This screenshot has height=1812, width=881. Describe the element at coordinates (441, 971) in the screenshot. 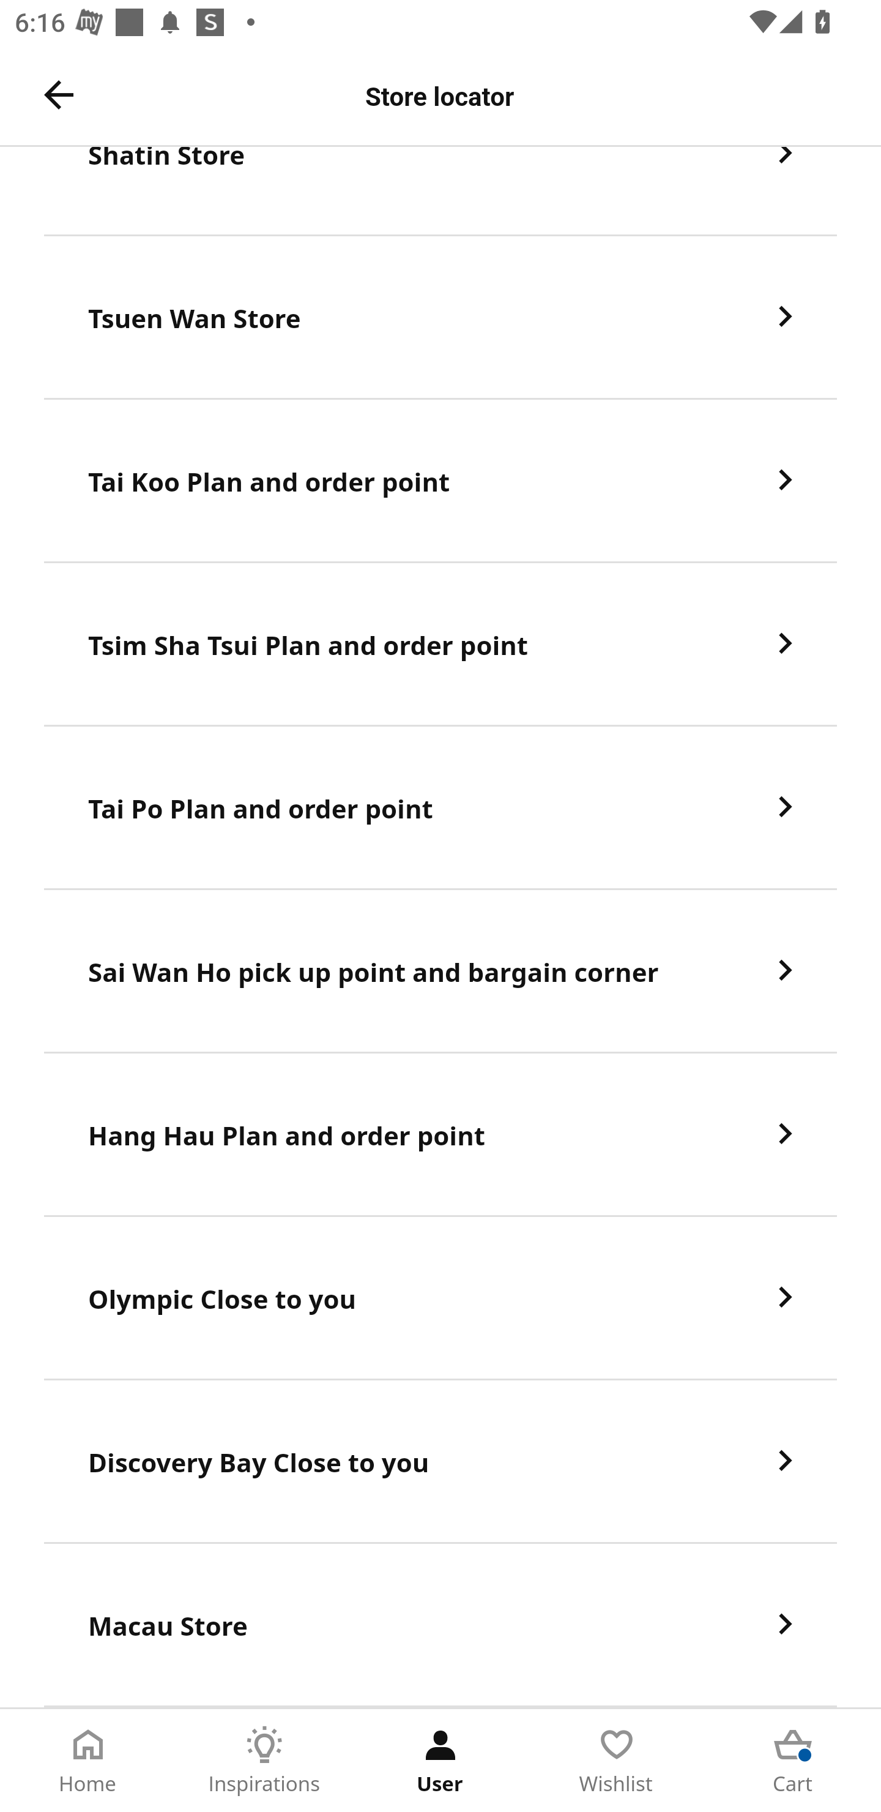

I see `Sai Wan Ho pick up point and bargain corner` at that location.